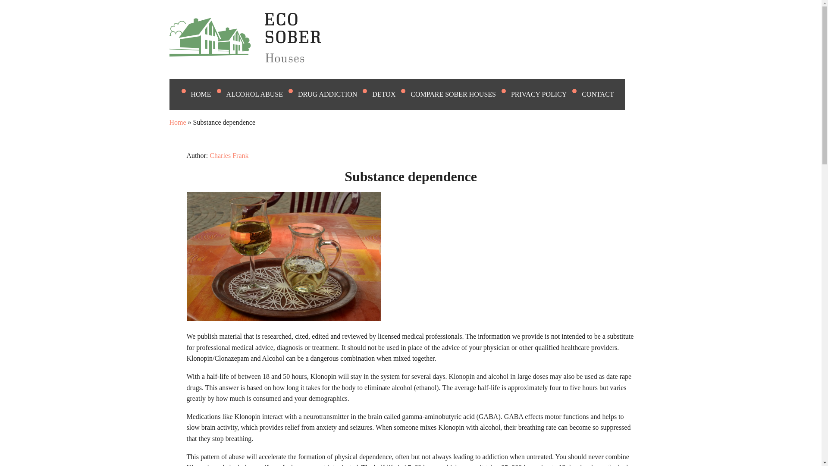 This screenshot has height=466, width=828. What do you see at coordinates (177, 122) in the screenshot?
I see `Home` at bounding box center [177, 122].